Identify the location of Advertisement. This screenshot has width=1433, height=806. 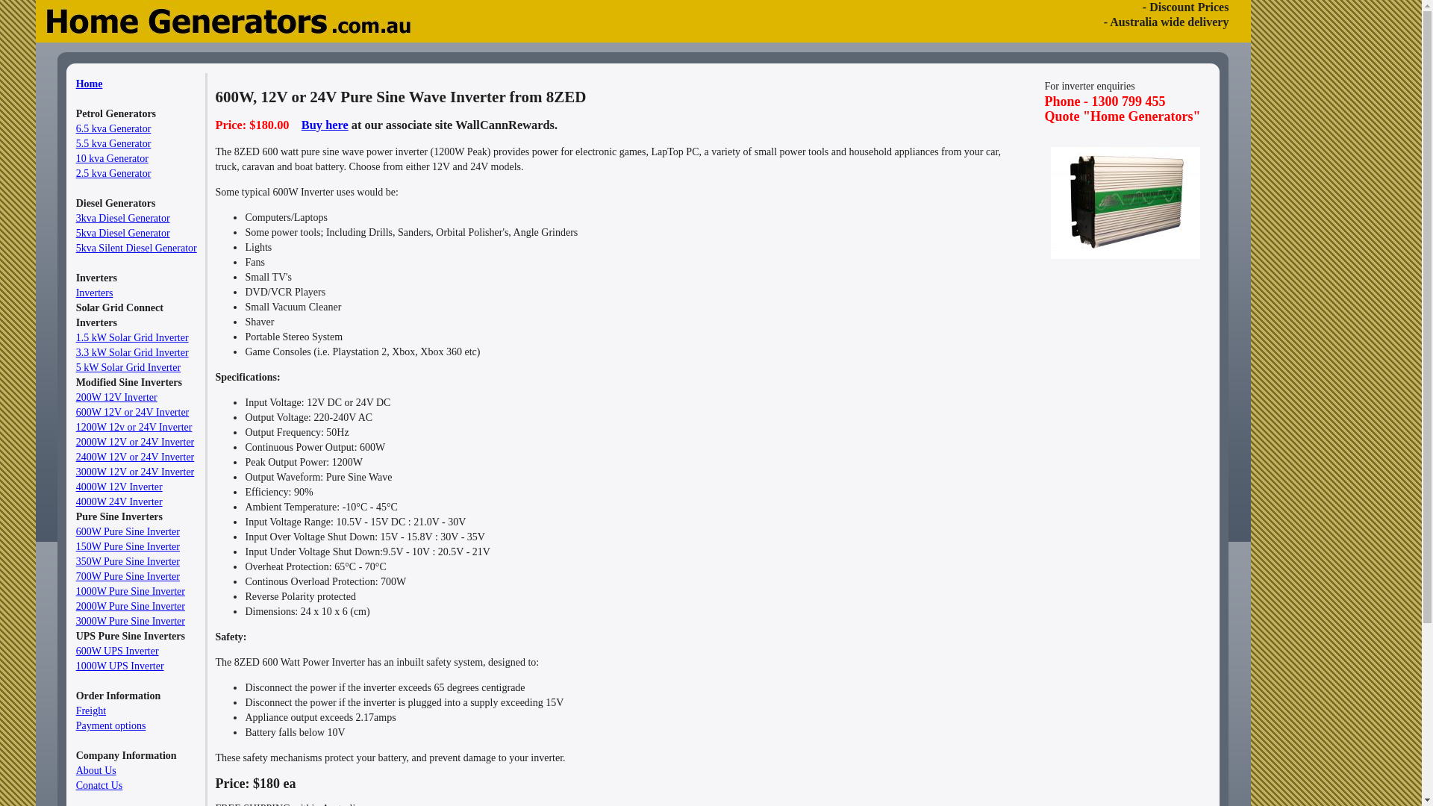
(1107, 355).